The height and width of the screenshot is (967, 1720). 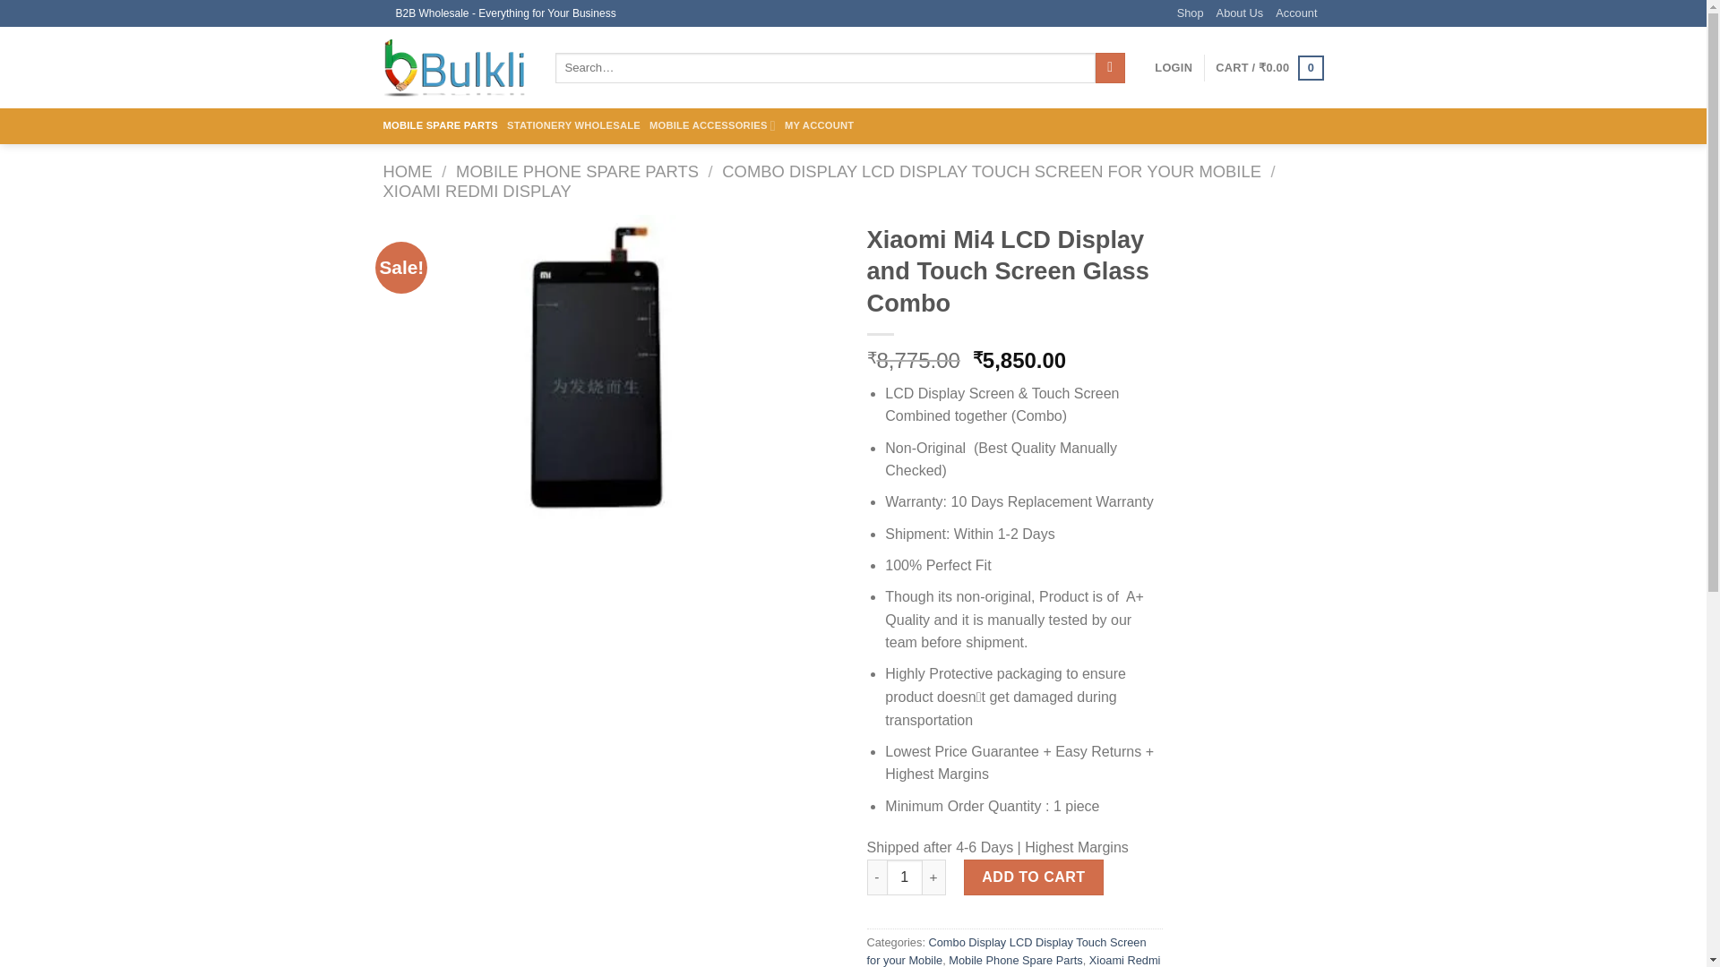 I want to click on Xioami Redmi Display, so click(x=1014, y=960).